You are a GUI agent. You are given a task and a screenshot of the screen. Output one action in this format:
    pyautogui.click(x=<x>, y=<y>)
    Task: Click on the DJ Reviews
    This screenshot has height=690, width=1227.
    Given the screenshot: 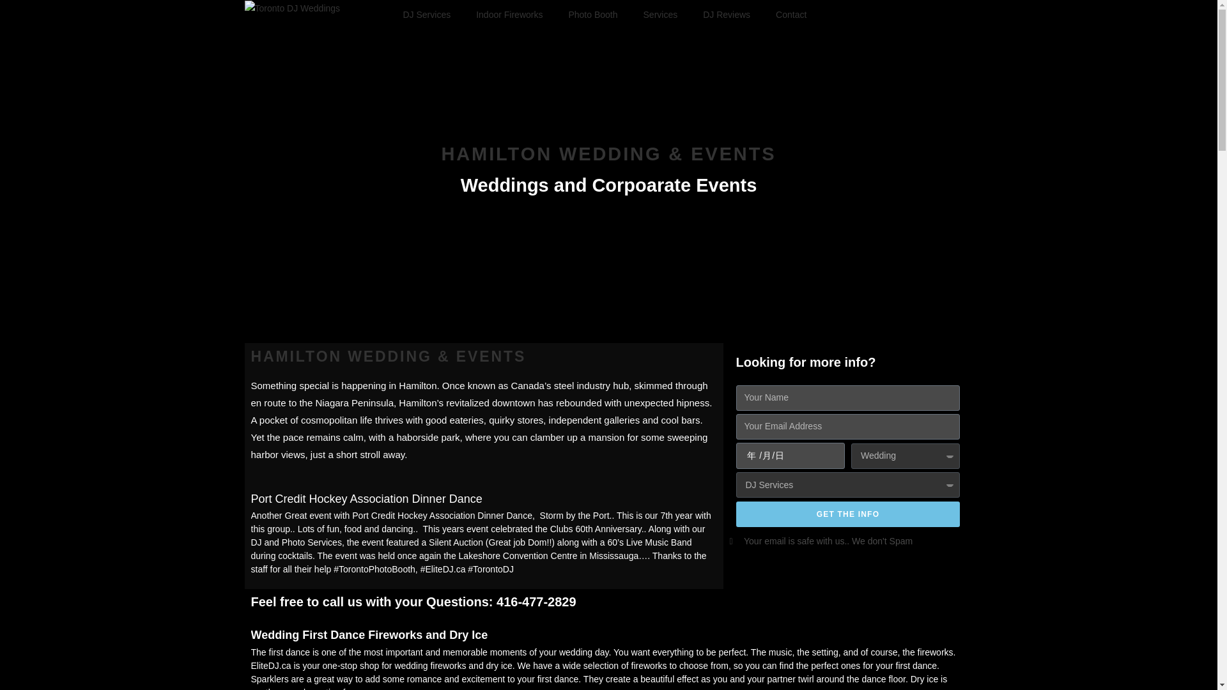 What is the action you would take?
    pyautogui.click(x=726, y=15)
    